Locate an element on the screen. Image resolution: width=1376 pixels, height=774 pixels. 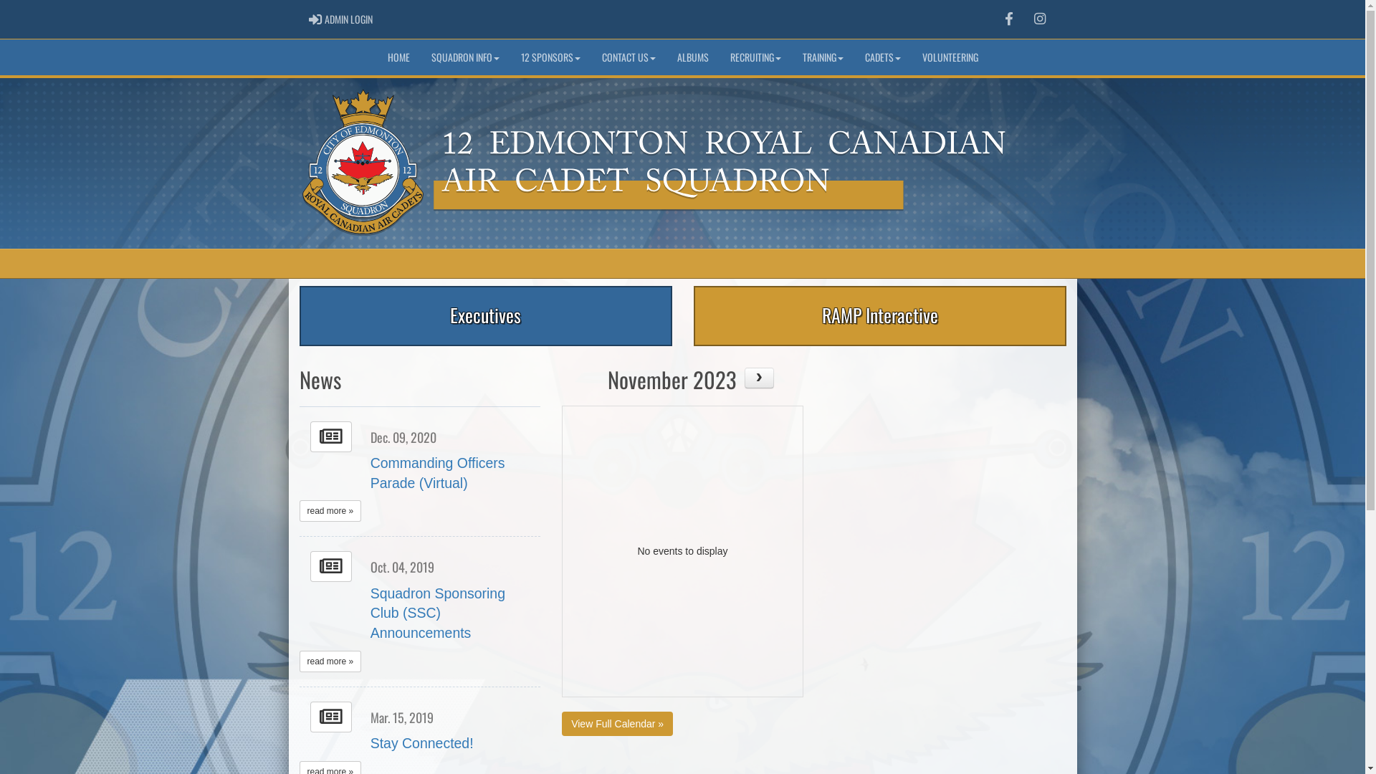
Commanding Officers Parade (Virtual) is located at coordinates (438, 473).